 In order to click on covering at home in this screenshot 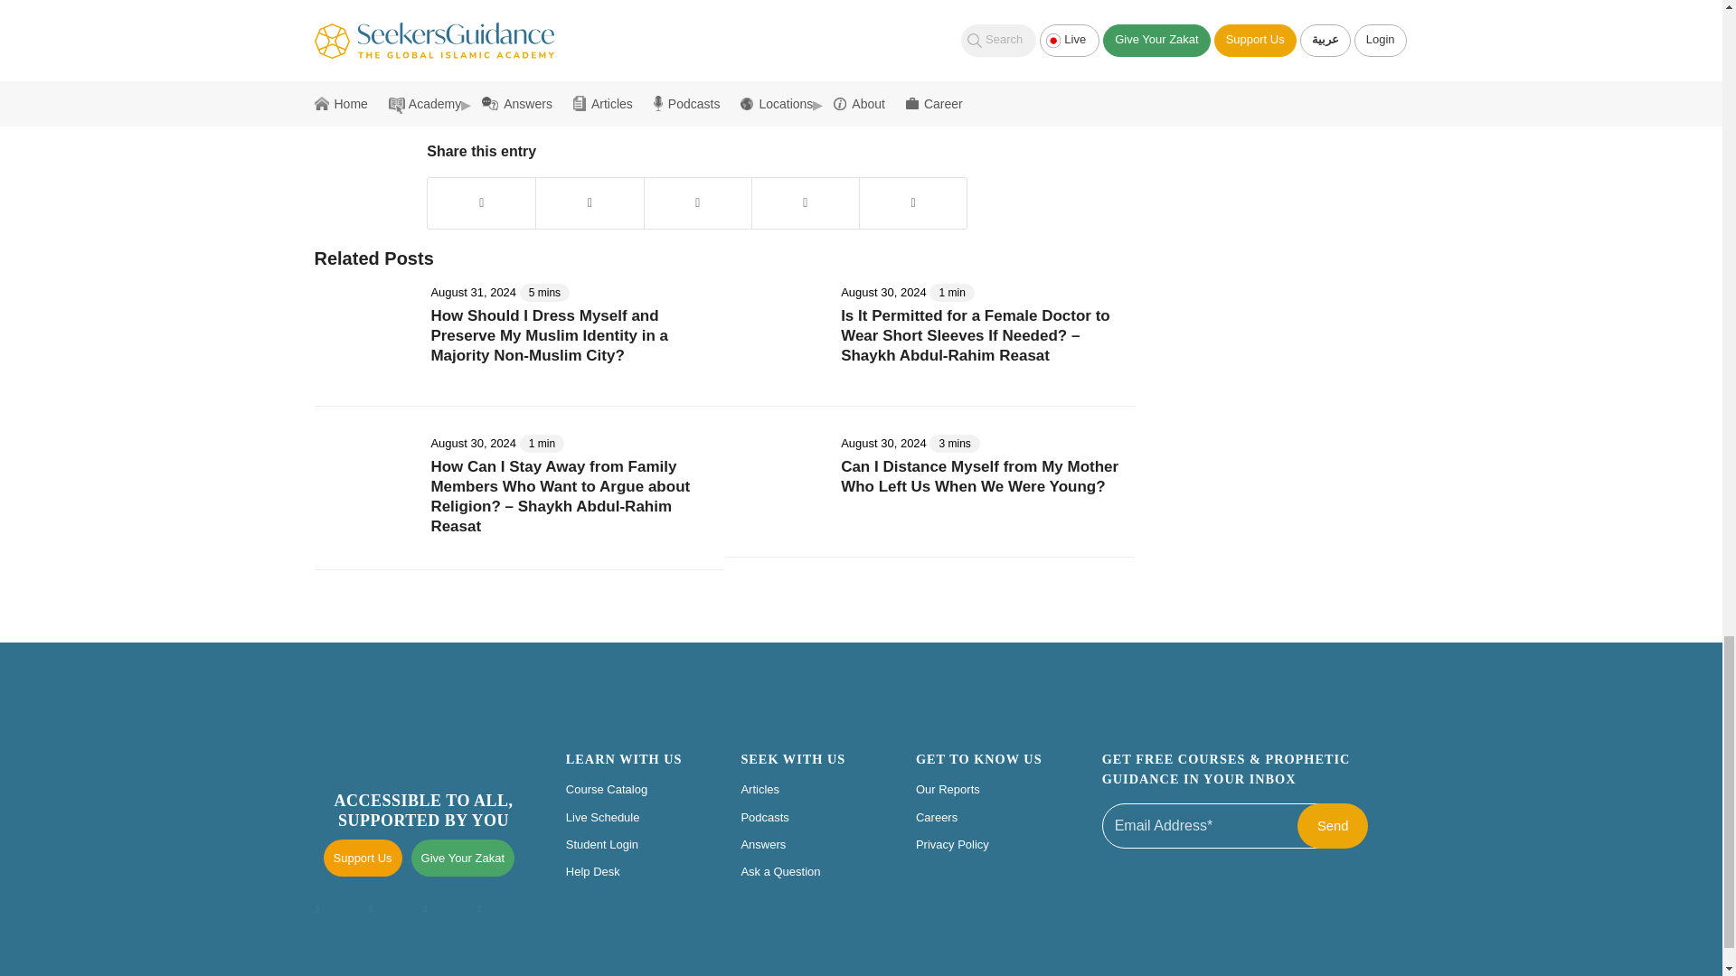, I will do `click(590, 81)`.